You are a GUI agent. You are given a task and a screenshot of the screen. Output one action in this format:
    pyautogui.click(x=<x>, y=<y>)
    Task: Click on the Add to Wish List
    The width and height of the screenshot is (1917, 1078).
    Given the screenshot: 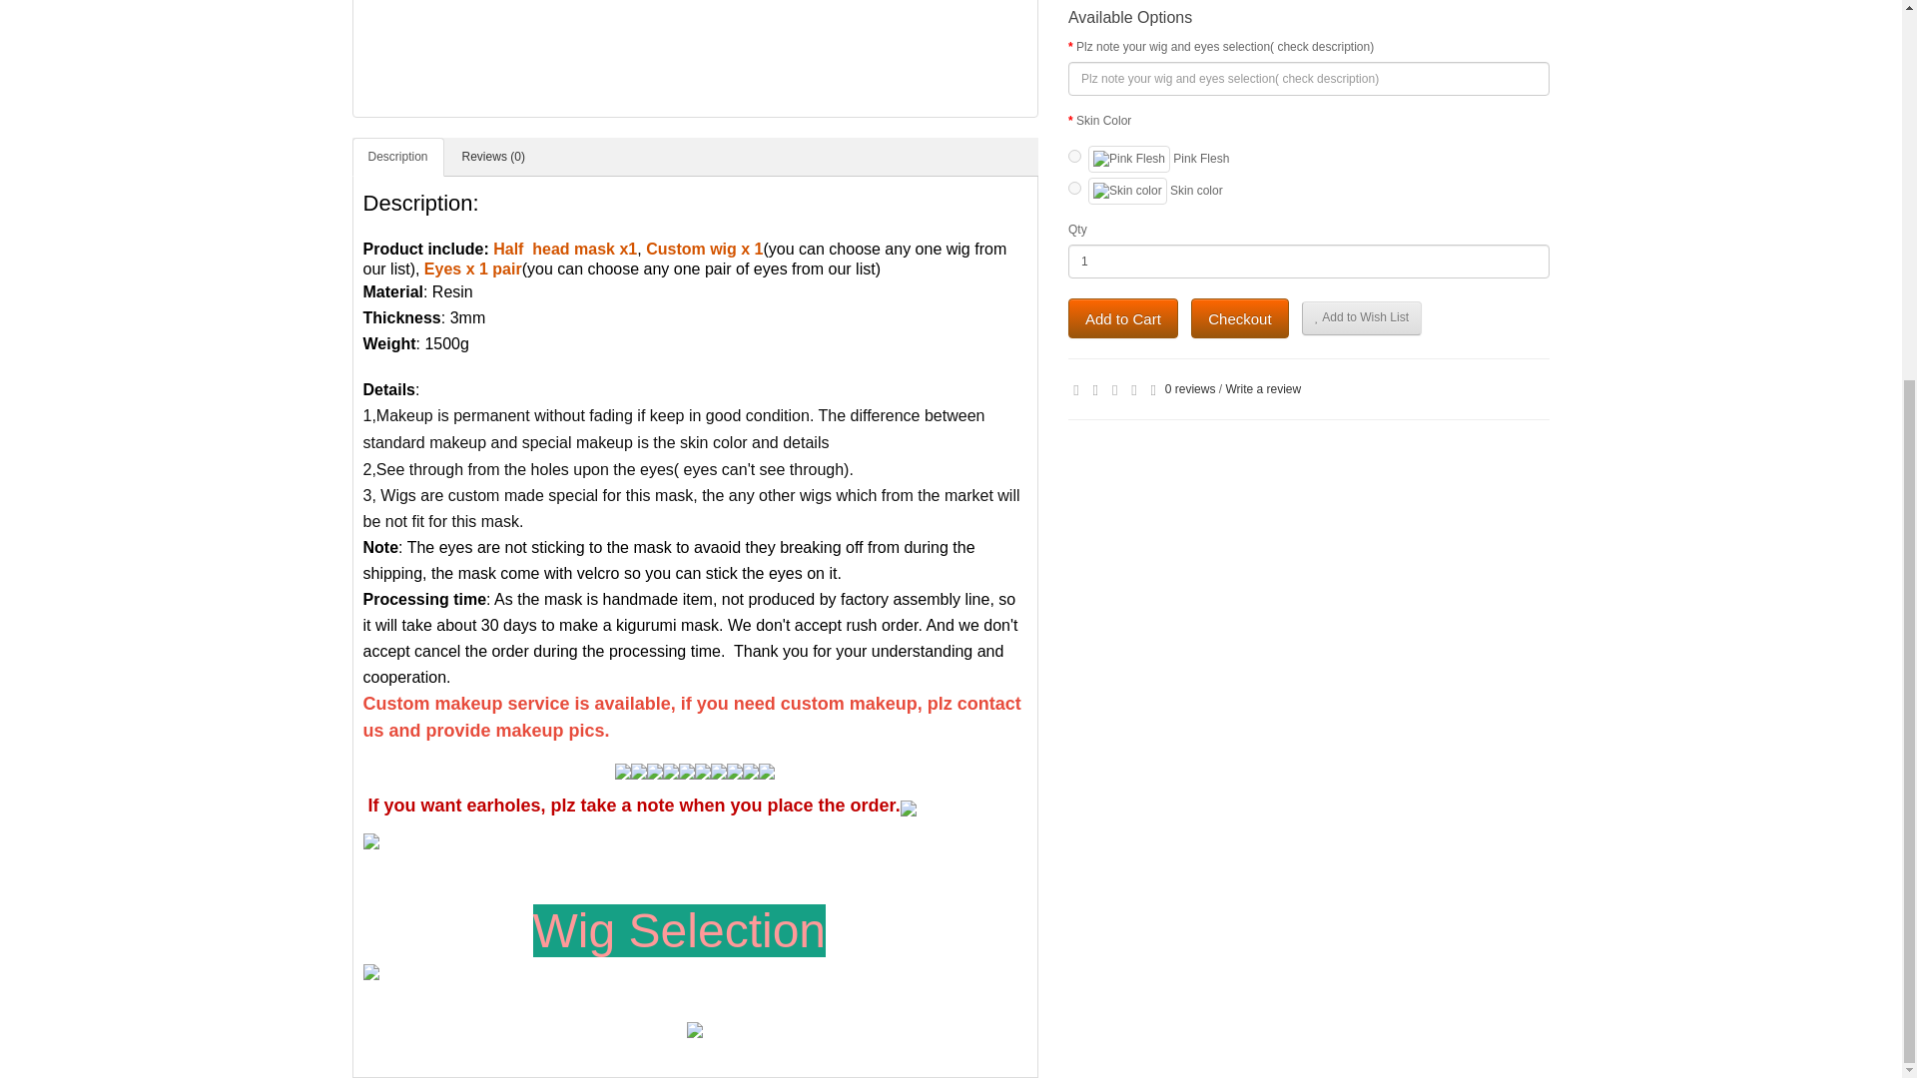 What is the action you would take?
    pyautogui.click(x=1362, y=317)
    